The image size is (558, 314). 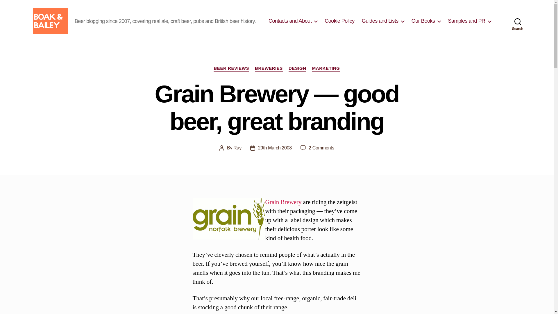 I want to click on Our Books, so click(x=426, y=21).